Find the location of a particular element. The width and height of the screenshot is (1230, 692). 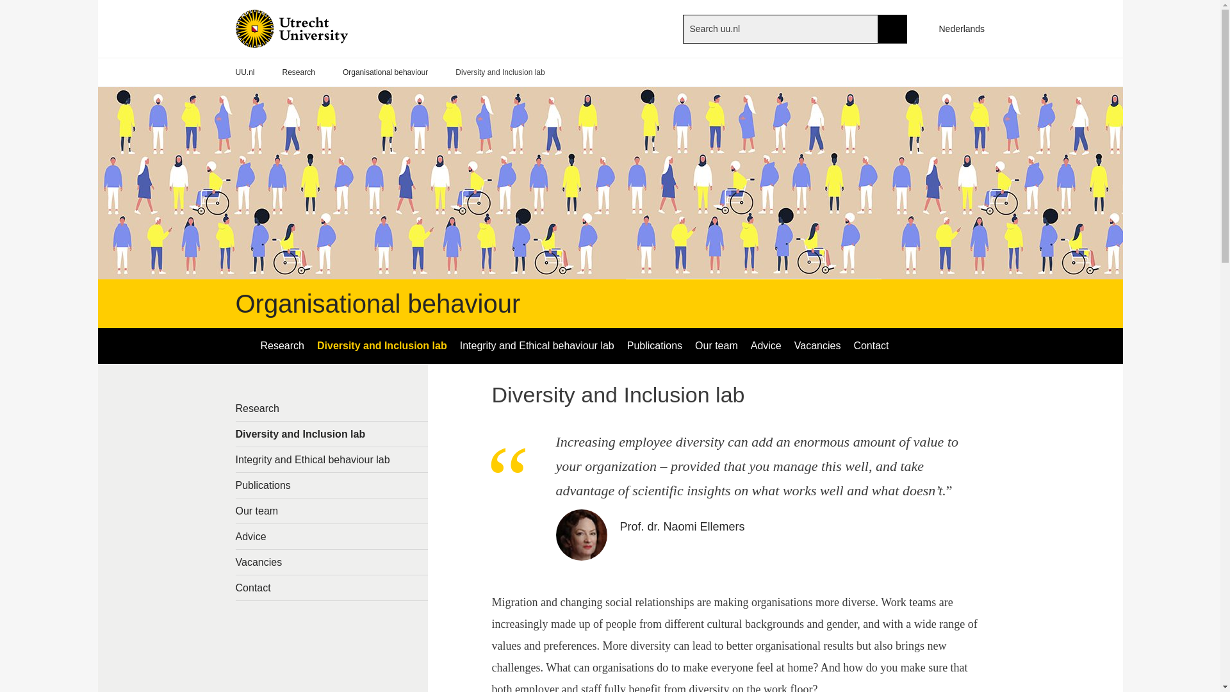

Advice is located at coordinates (332, 536).